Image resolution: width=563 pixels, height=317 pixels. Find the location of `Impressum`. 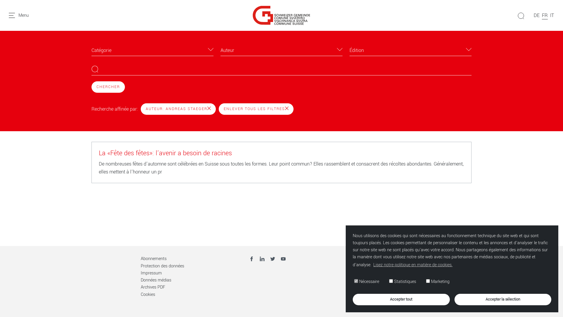

Impressum is located at coordinates (151, 273).